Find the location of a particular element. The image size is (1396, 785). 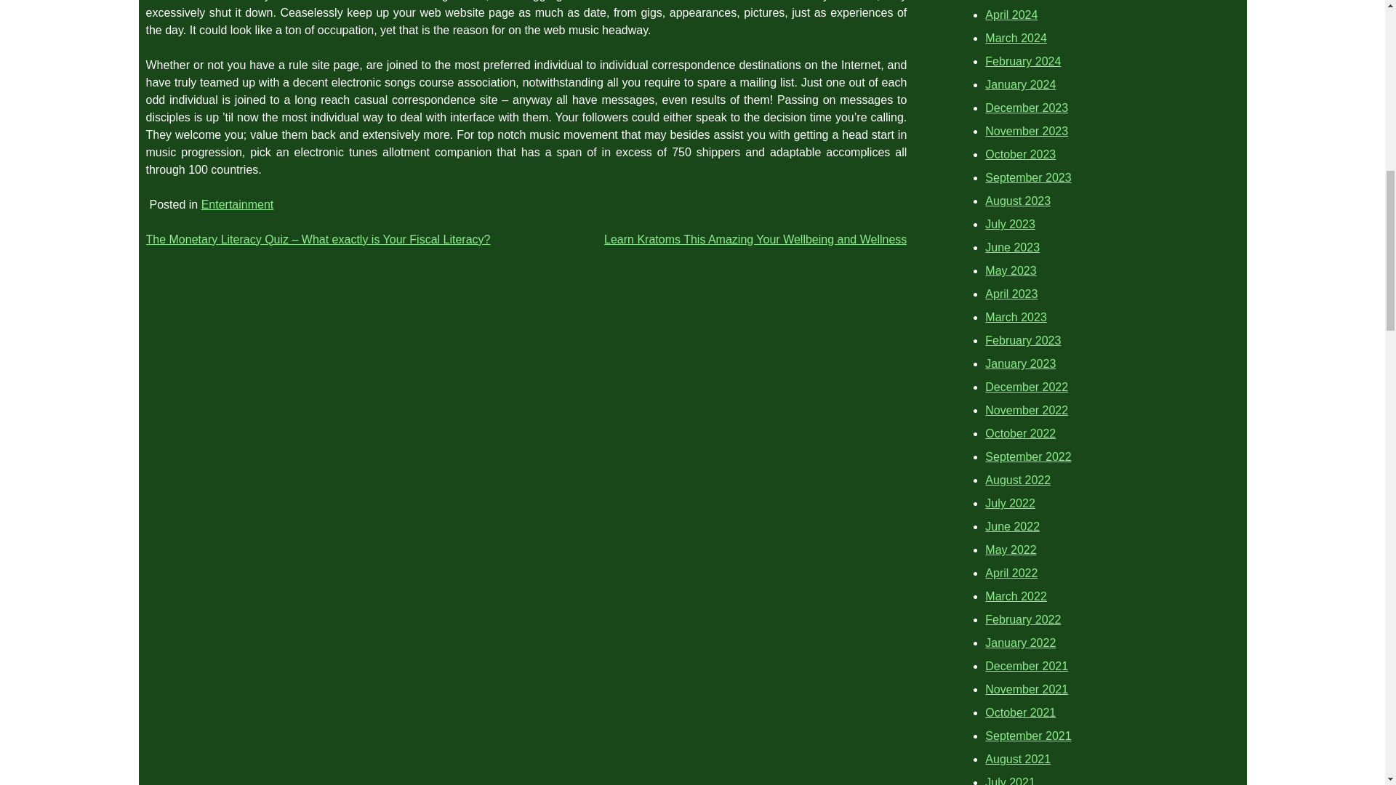

December 2023 is located at coordinates (1027, 108).